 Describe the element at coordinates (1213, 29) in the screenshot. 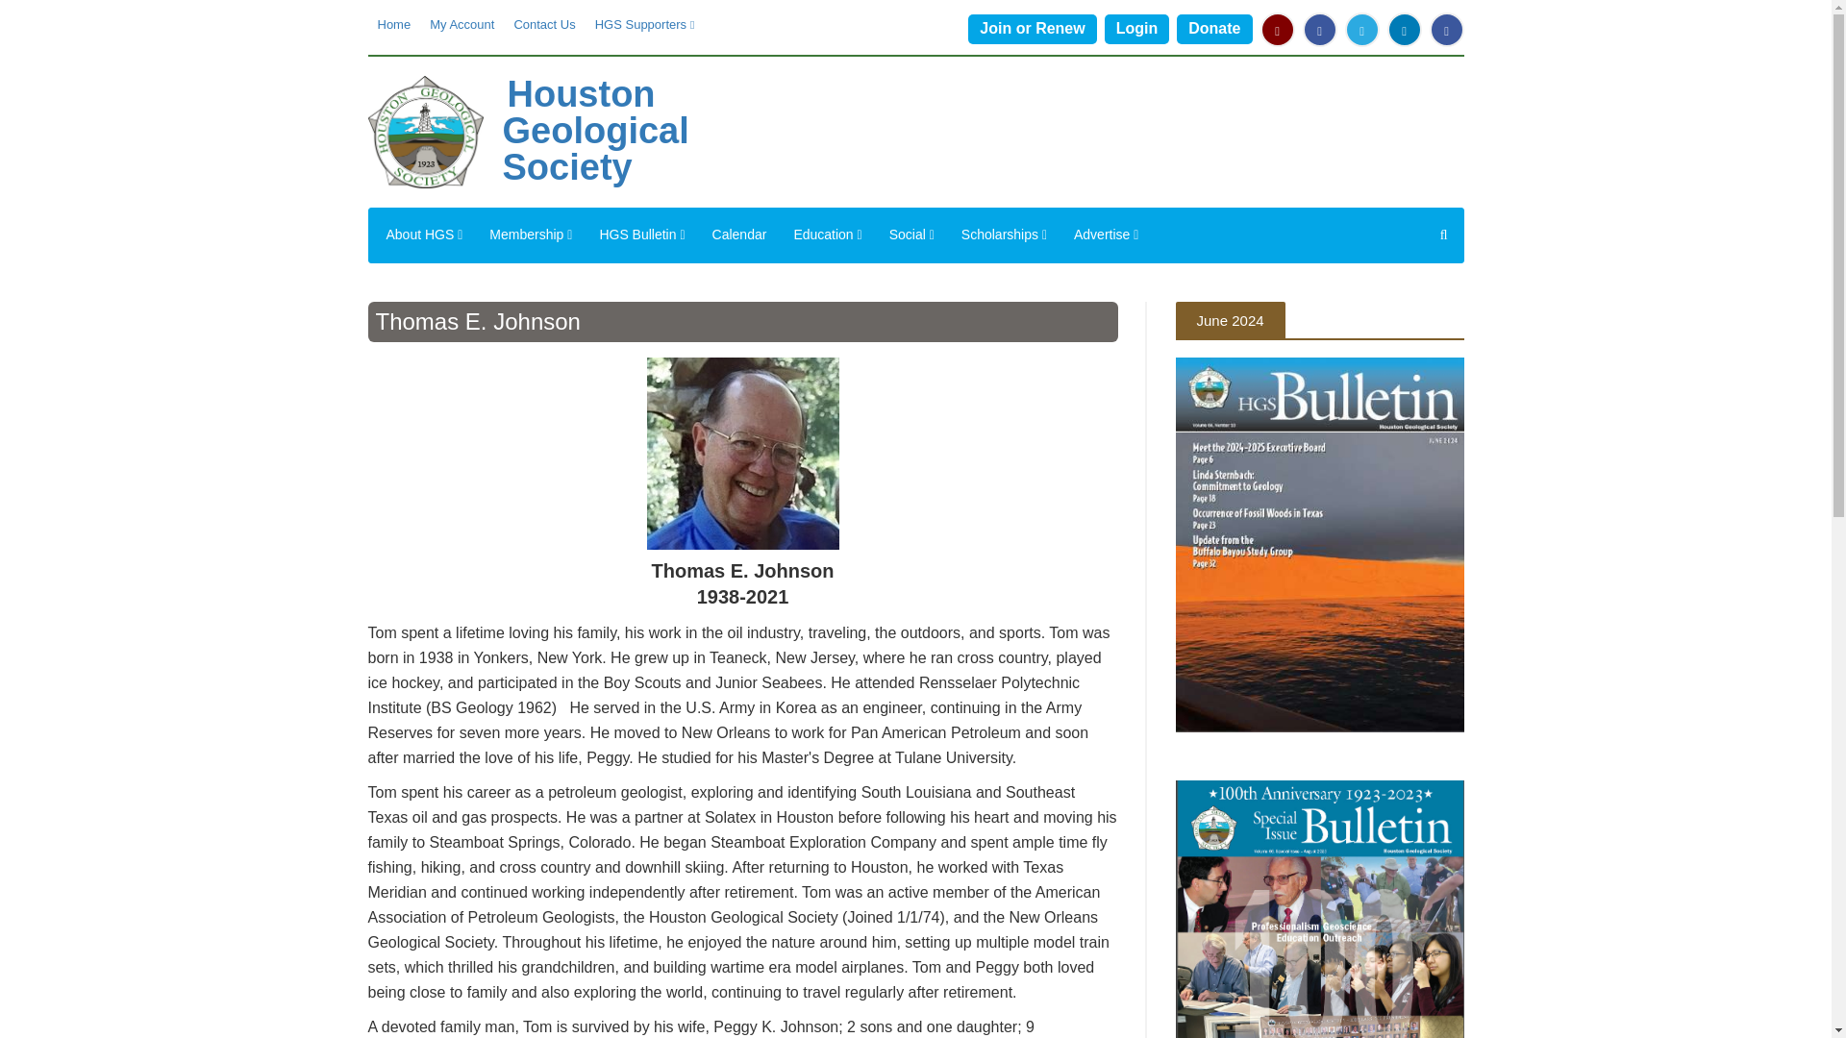

I see `Donate` at that location.